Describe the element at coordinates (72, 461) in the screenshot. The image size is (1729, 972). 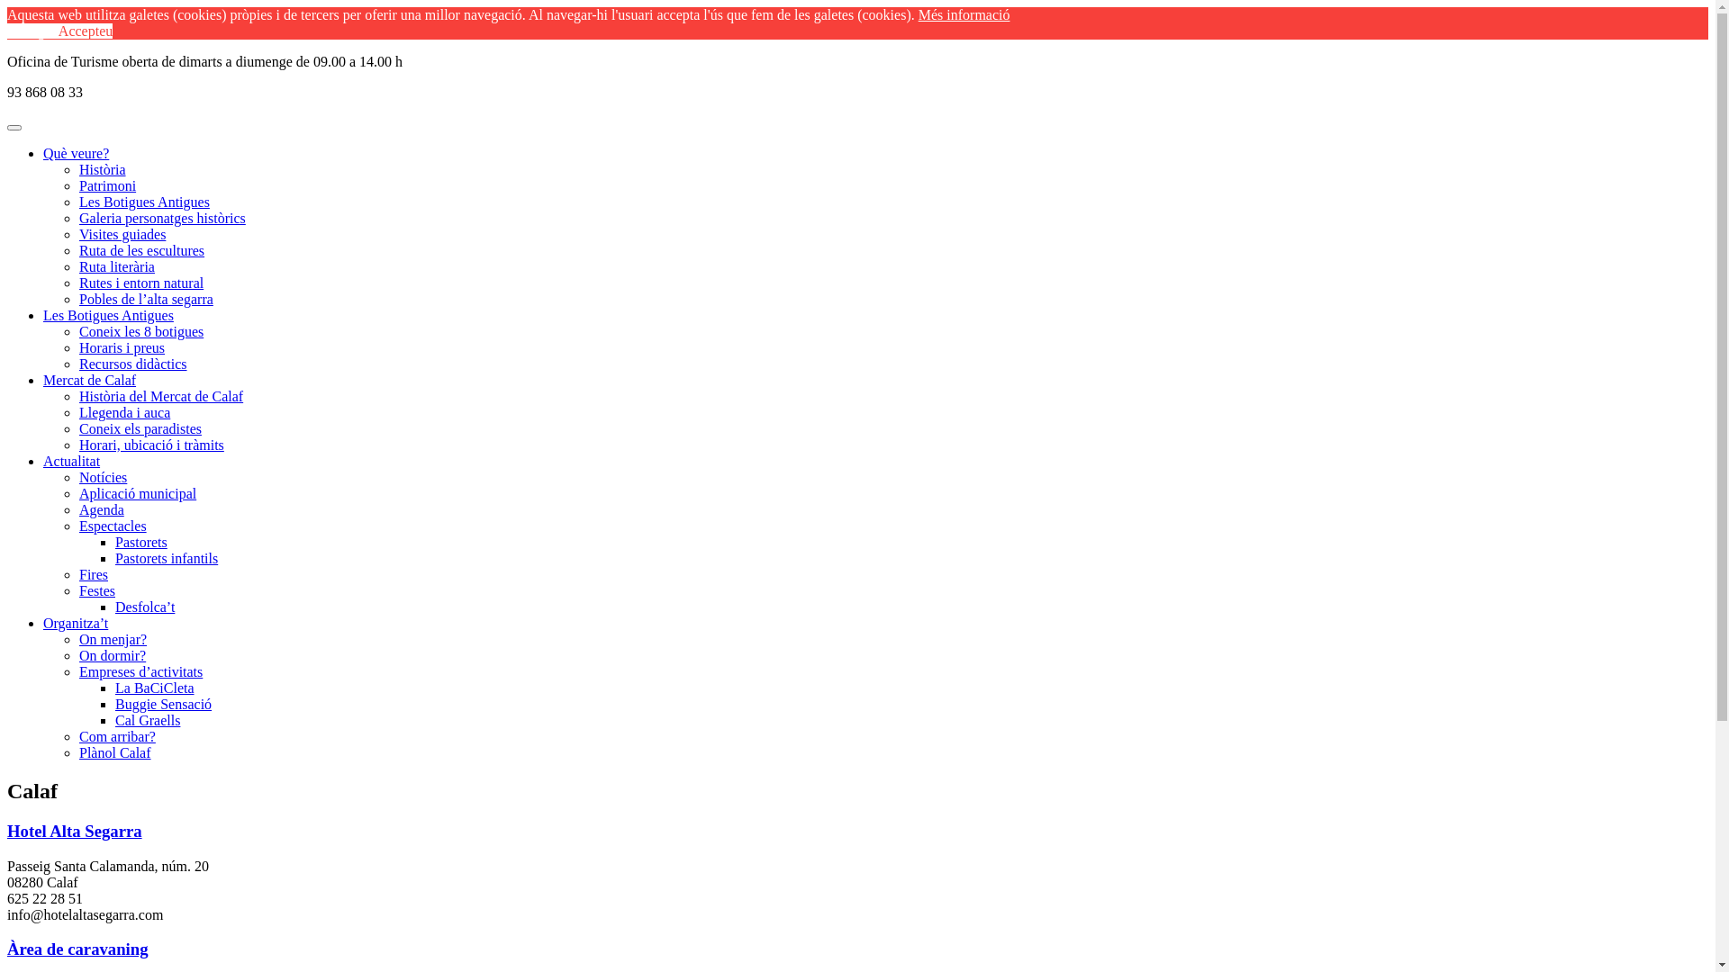
I see `Actualitat` at that location.